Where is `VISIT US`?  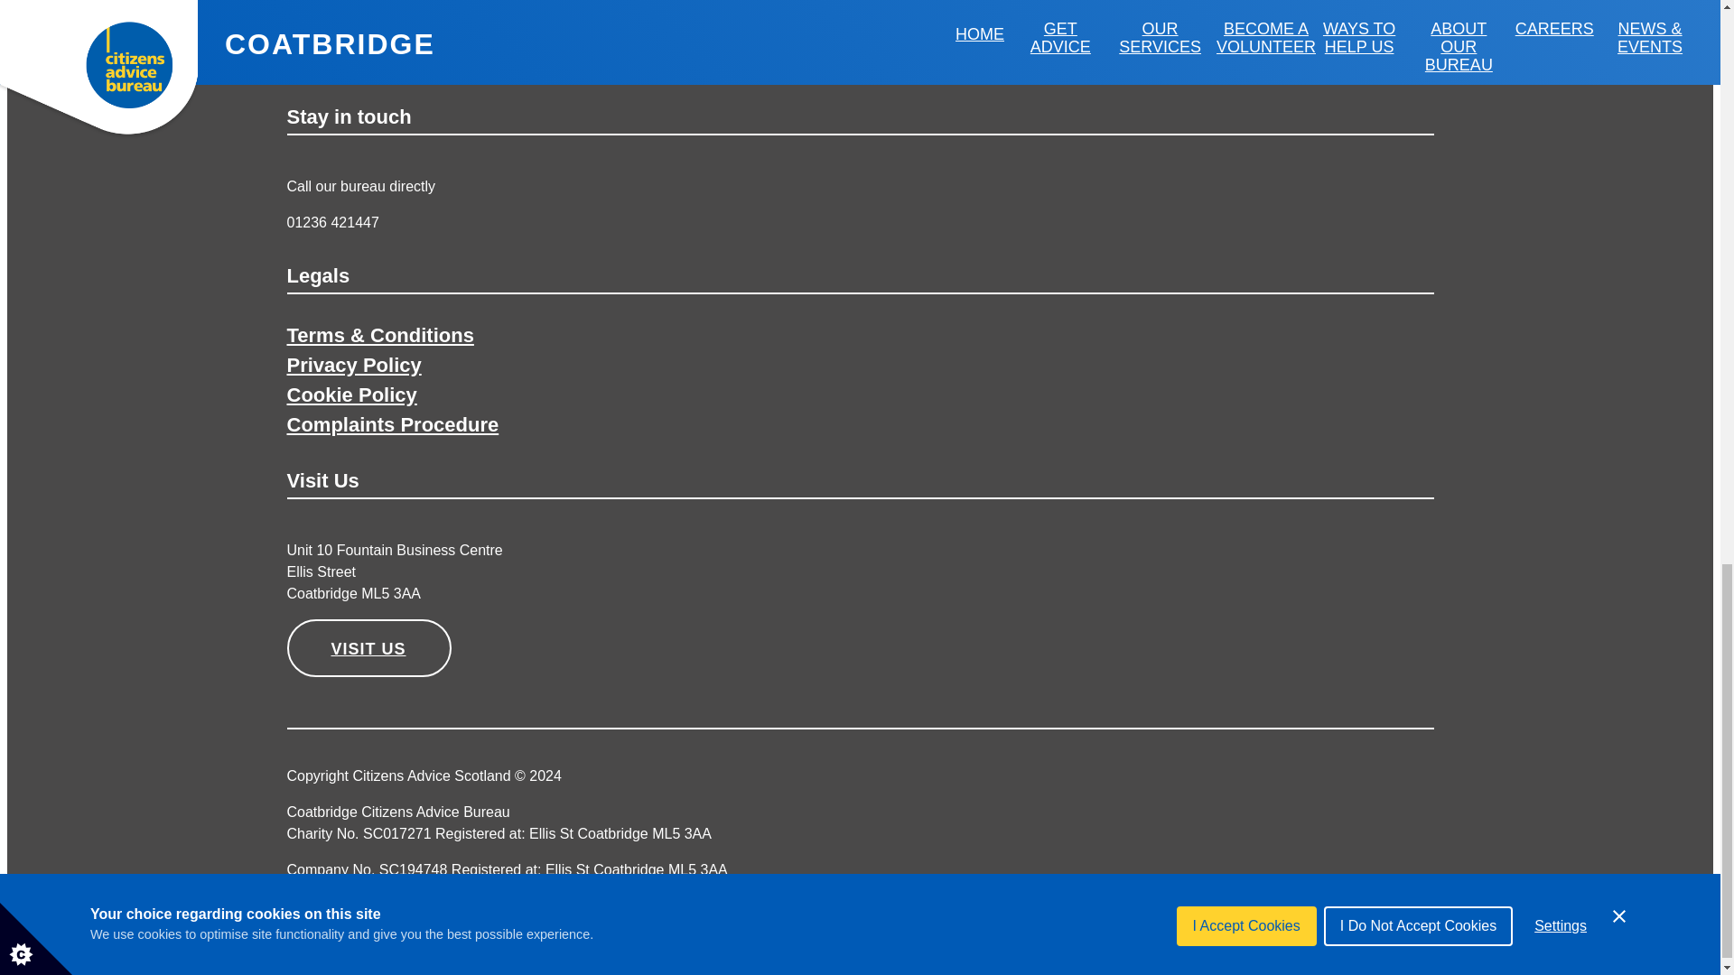 VISIT US is located at coordinates (368, 647).